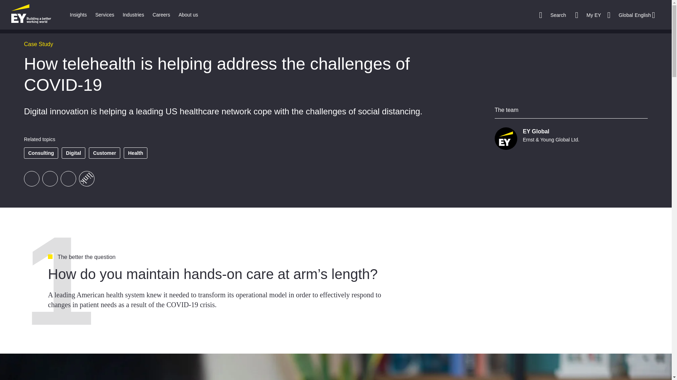  Describe the element at coordinates (31, 179) in the screenshot. I see `Facebook` at that location.